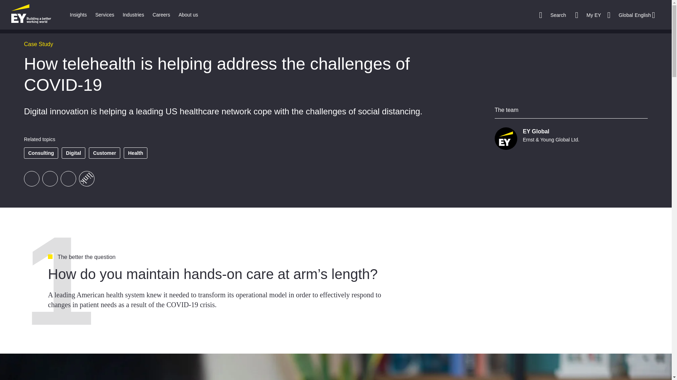  Describe the element at coordinates (31, 179) in the screenshot. I see `Facebook` at that location.